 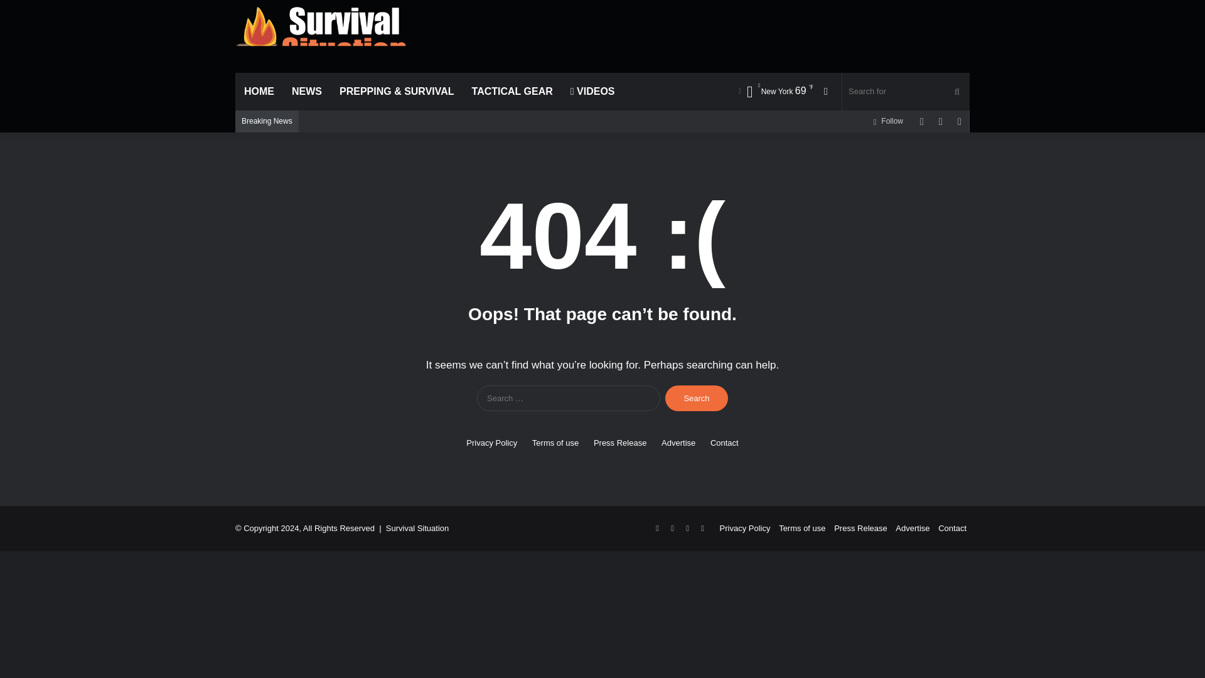 What do you see at coordinates (491, 443) in the screenshot?
I see `Privacy Policy` at bounding box center [491, 443].